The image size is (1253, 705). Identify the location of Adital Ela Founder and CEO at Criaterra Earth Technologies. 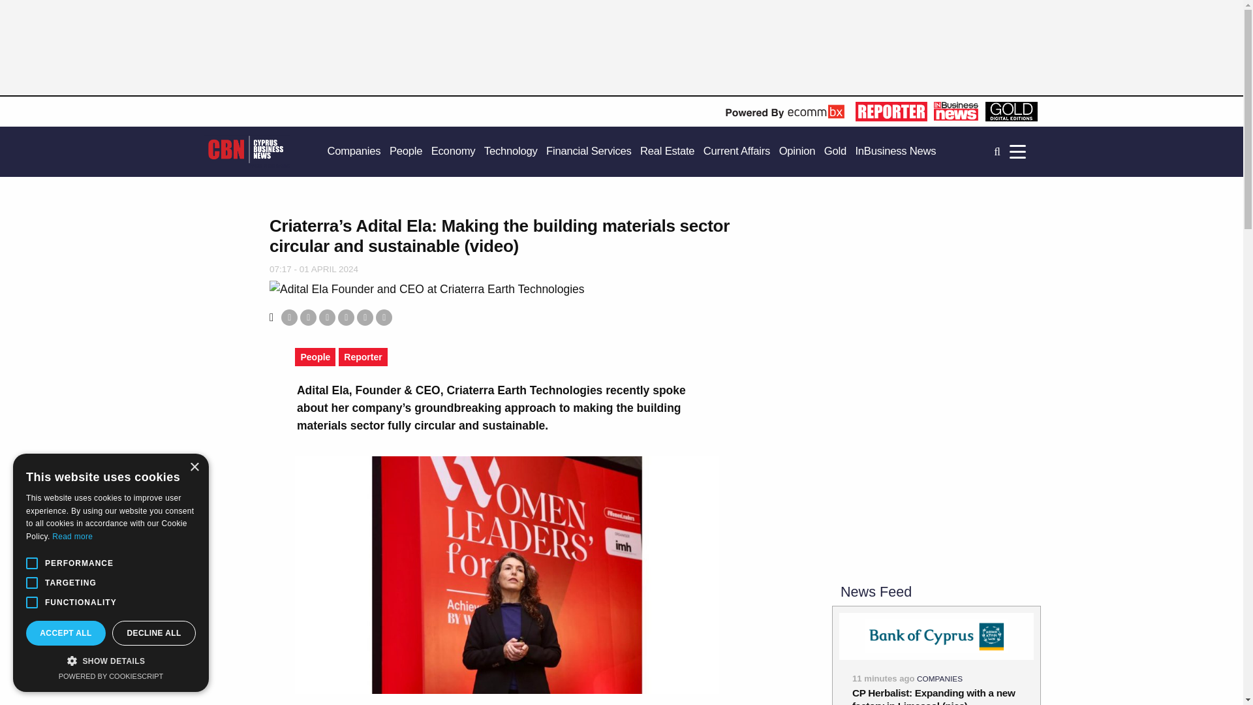
(427, 289).